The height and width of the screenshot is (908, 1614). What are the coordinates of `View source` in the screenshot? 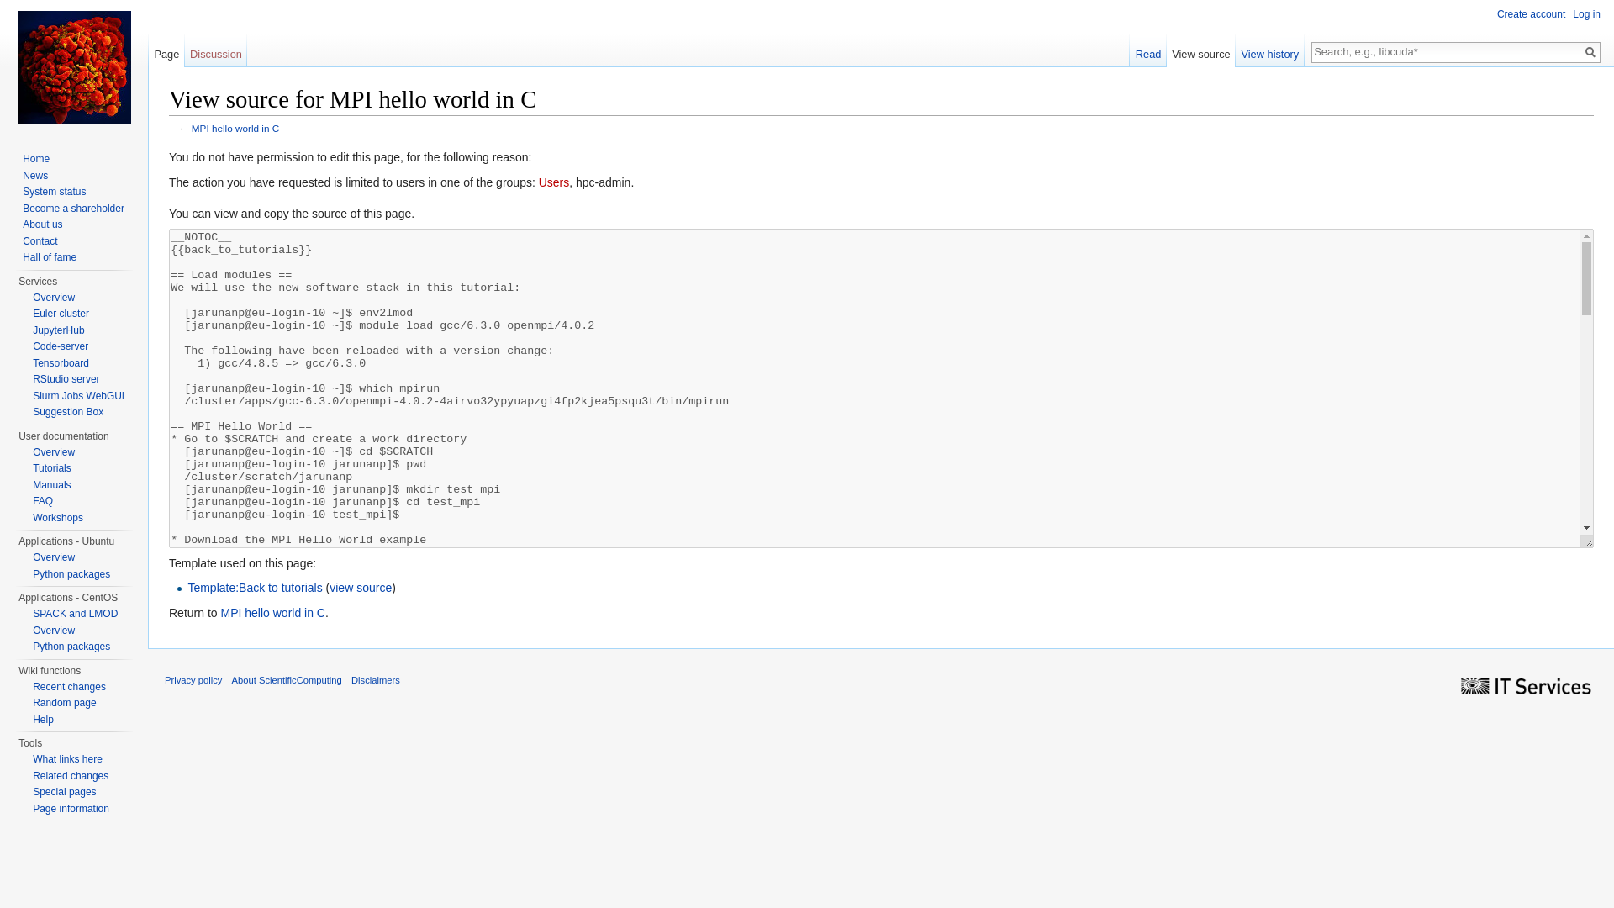 It's located at (1201, 50).